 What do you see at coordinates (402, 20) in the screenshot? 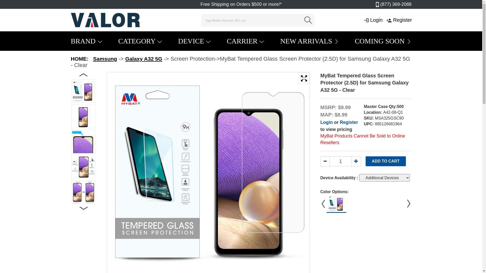
I see `Register` at bounding box center [402, 20].